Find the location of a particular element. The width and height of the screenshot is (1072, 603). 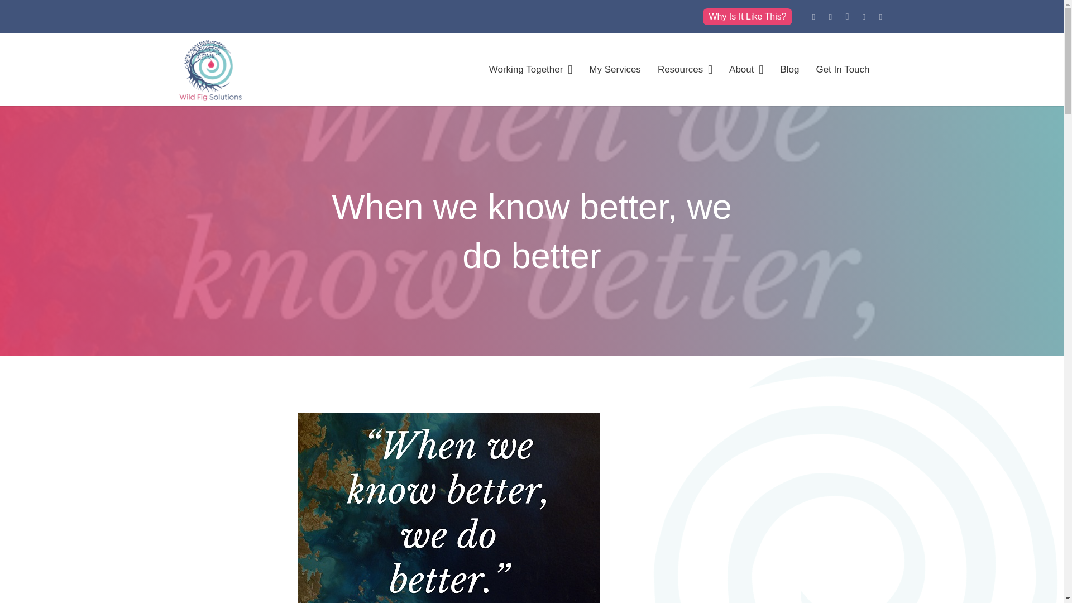

Resources is located at coordinates (685, 70).